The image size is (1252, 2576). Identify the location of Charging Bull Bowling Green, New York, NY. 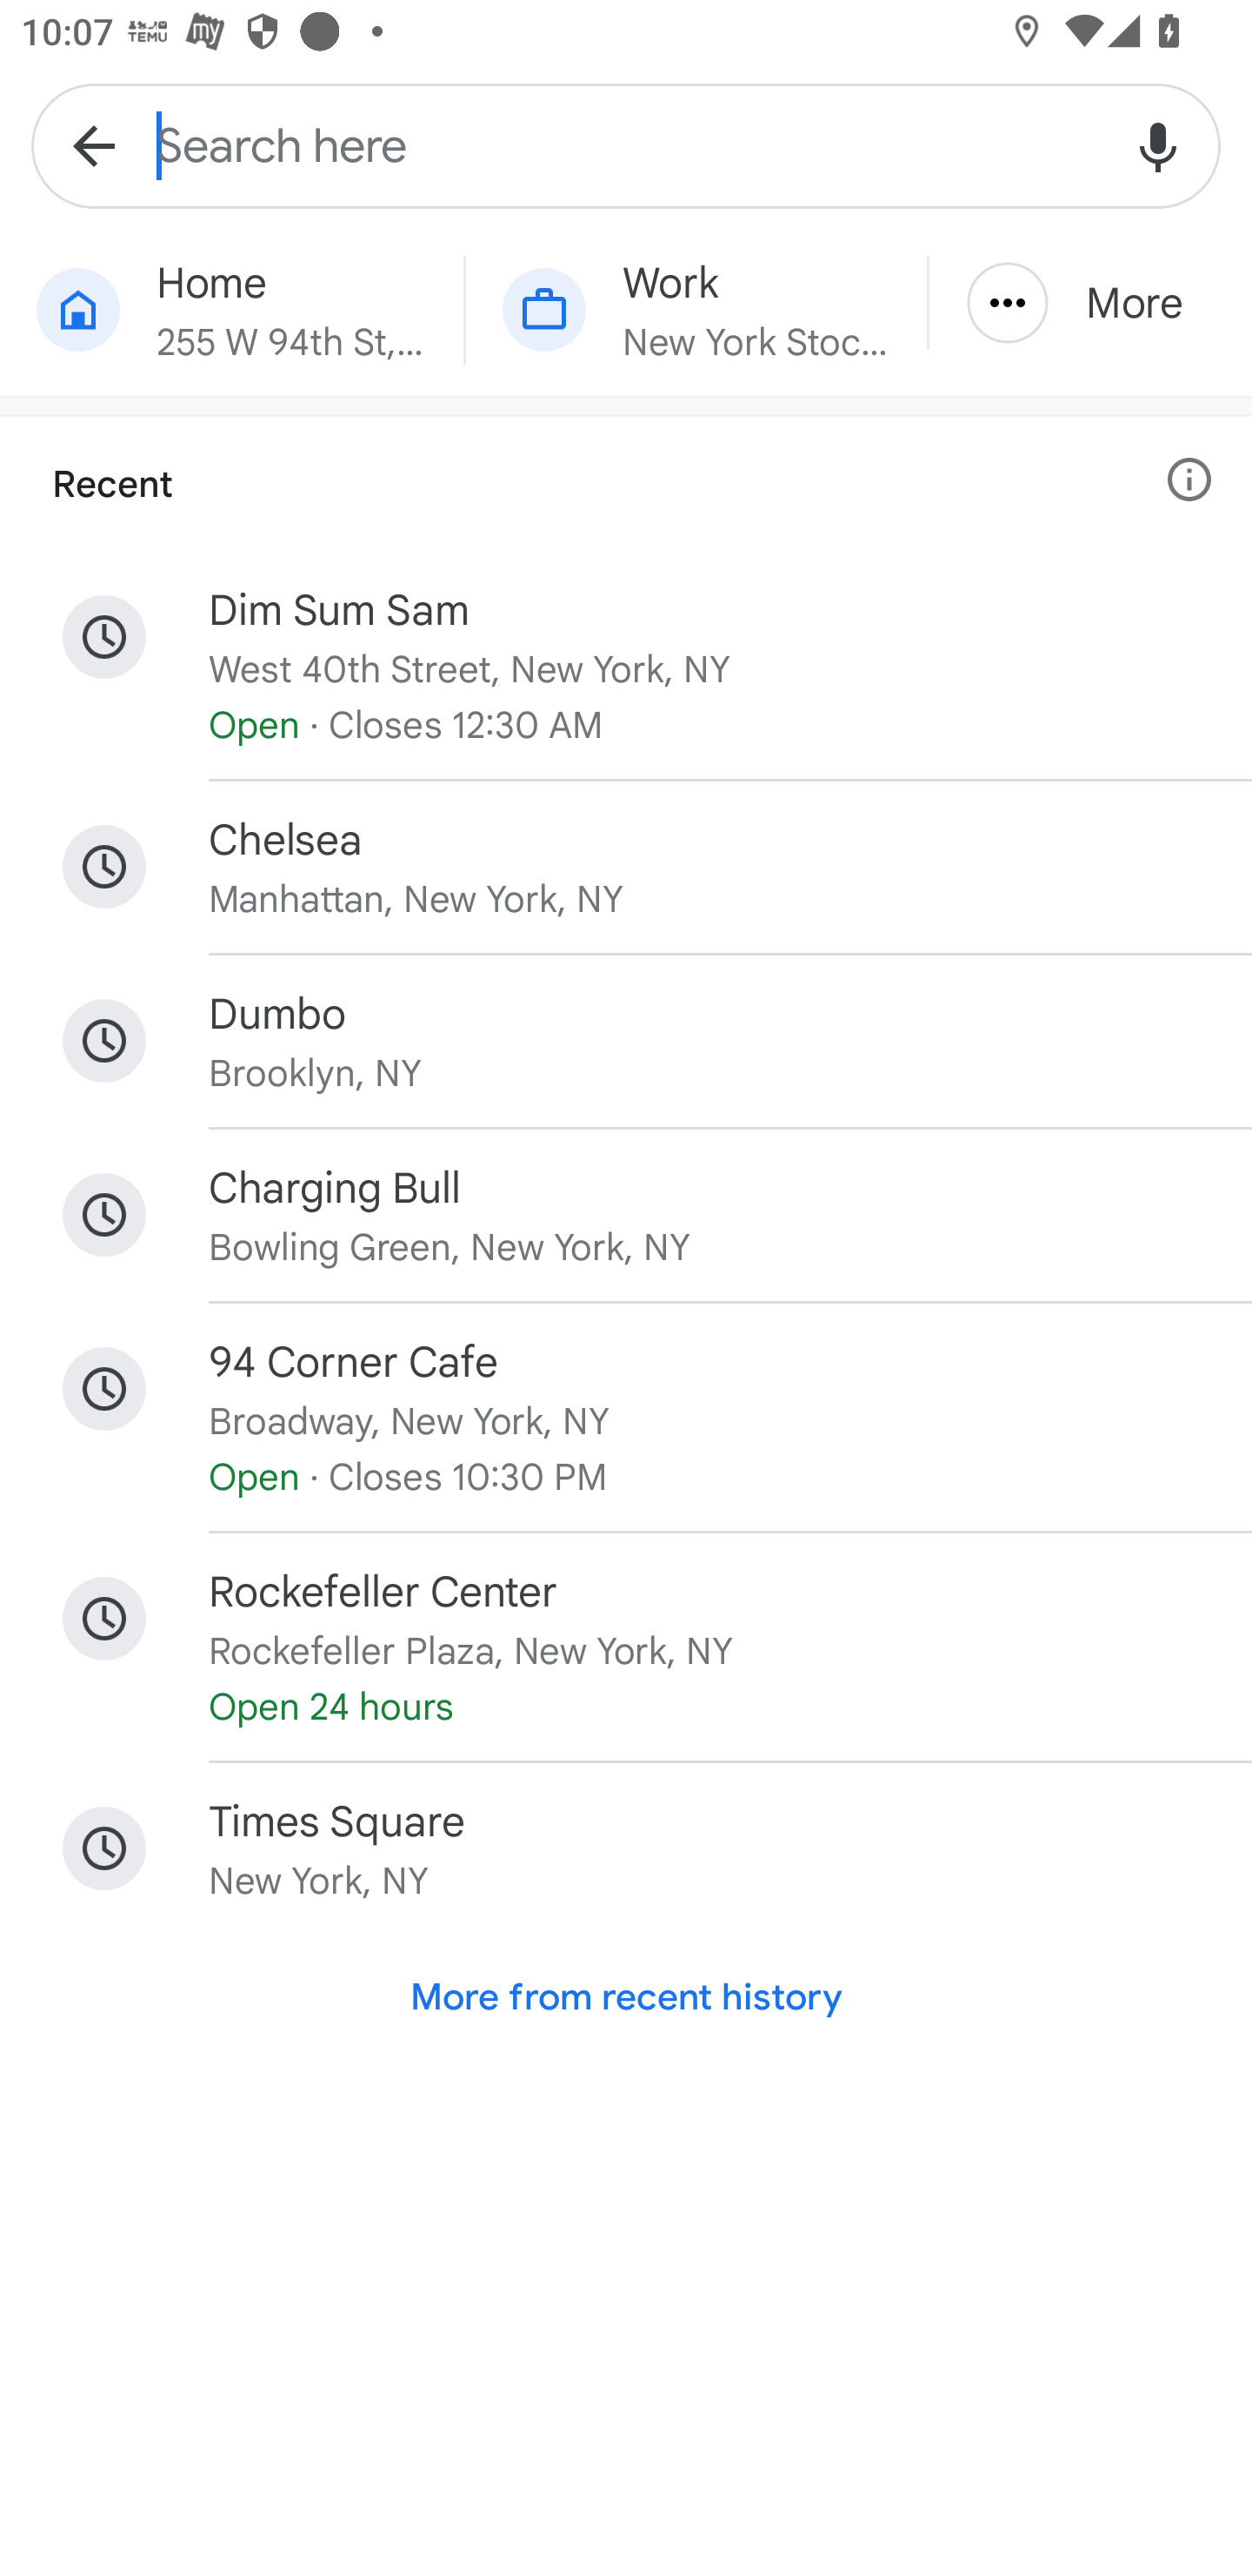
(626, 1215).